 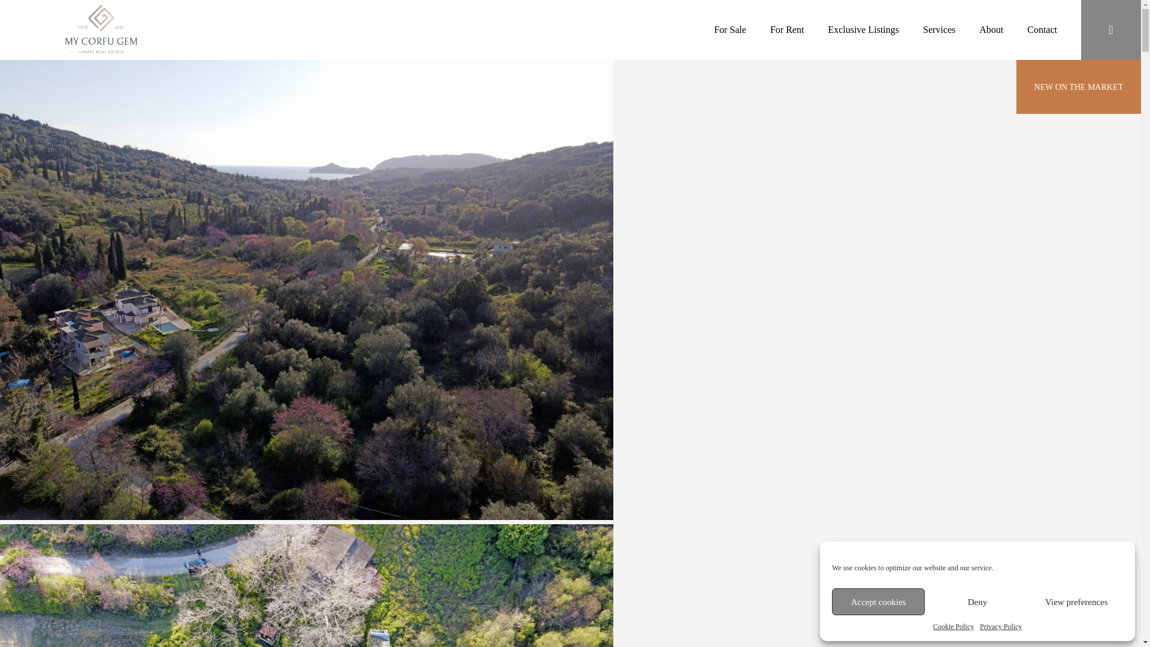 What do you see at coordinates (878, 601) in the screenshot?
I see `Accept cookies` at bounding box center [878, 601].